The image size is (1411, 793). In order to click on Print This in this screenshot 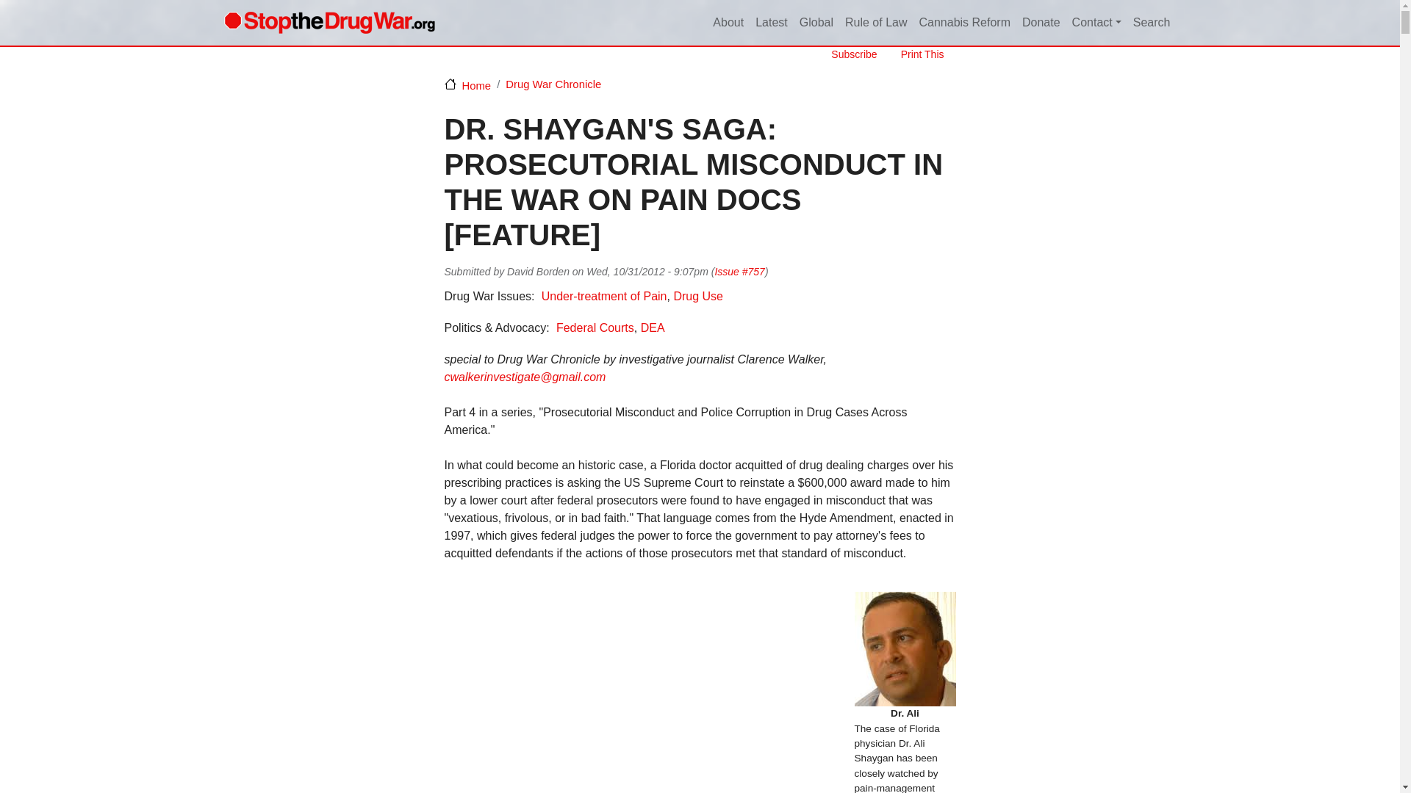, I will do `click(916, 54)`.